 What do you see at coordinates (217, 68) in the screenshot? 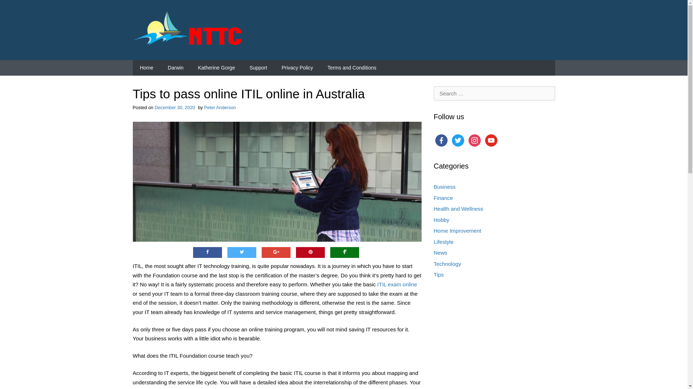
I see `Katherine Gorge` at bounding box center [217, 68].